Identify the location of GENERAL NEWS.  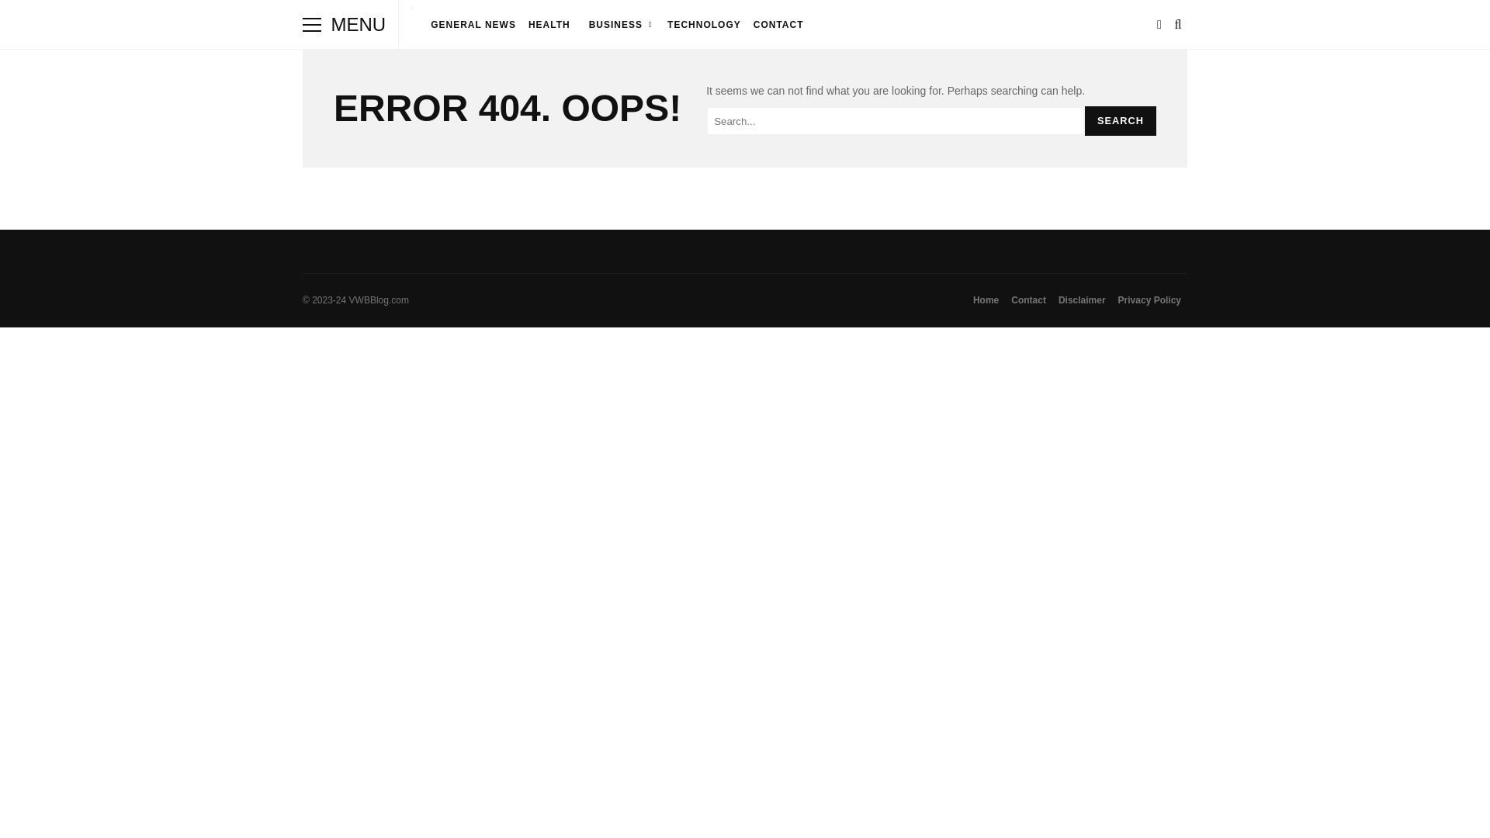
(473, 25).